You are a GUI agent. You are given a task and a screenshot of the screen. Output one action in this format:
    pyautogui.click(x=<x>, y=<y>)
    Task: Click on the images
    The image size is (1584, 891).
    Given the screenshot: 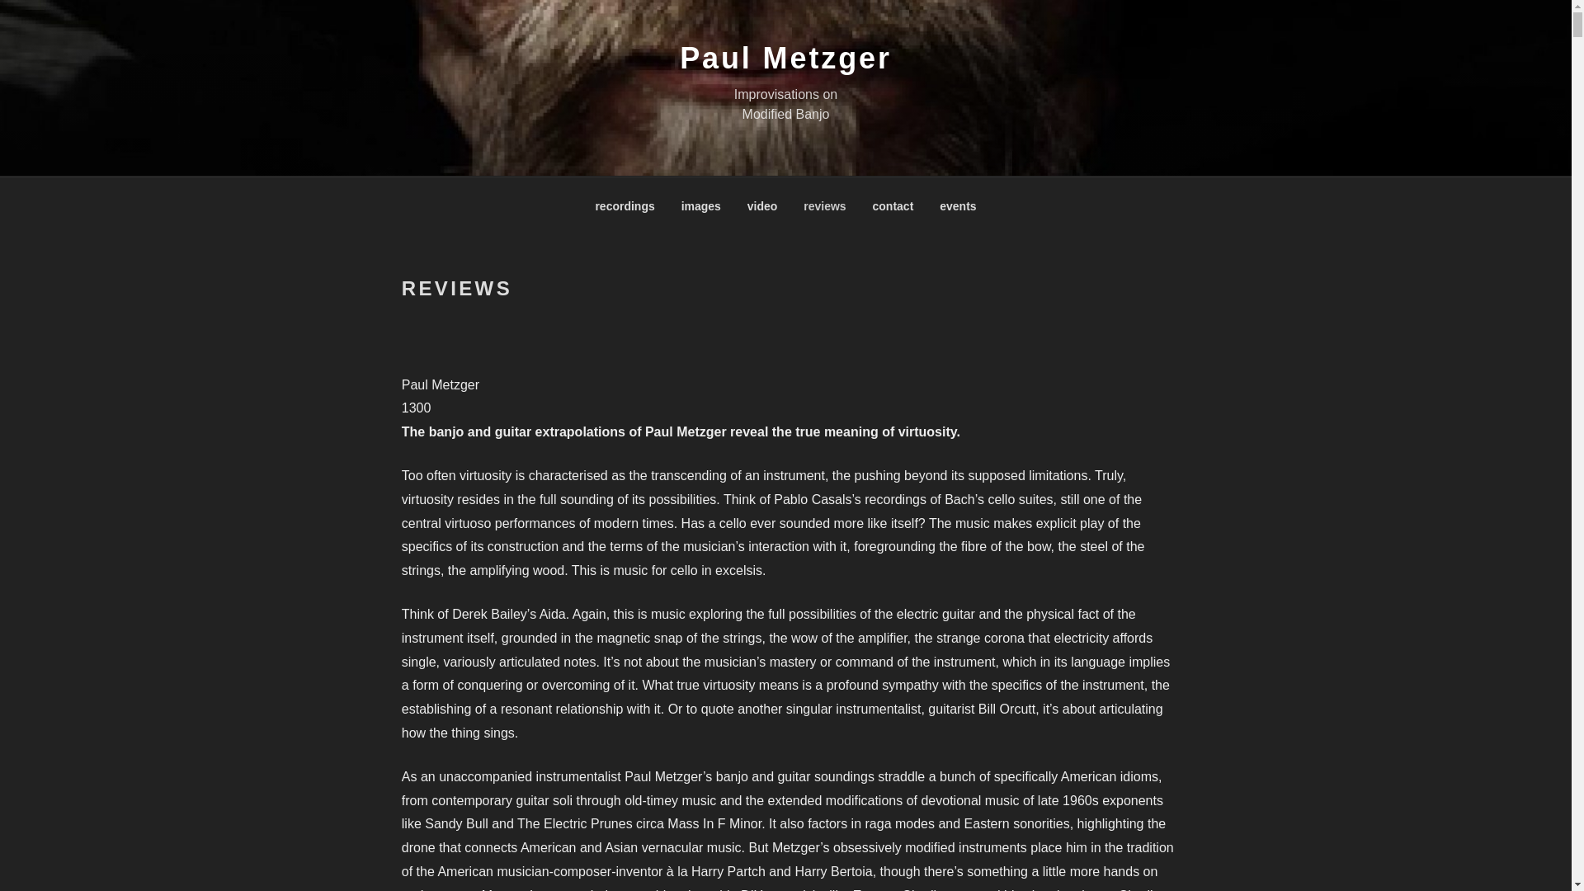 What is the action you would take?
    pyautogui.click(x=701, y=206)
    